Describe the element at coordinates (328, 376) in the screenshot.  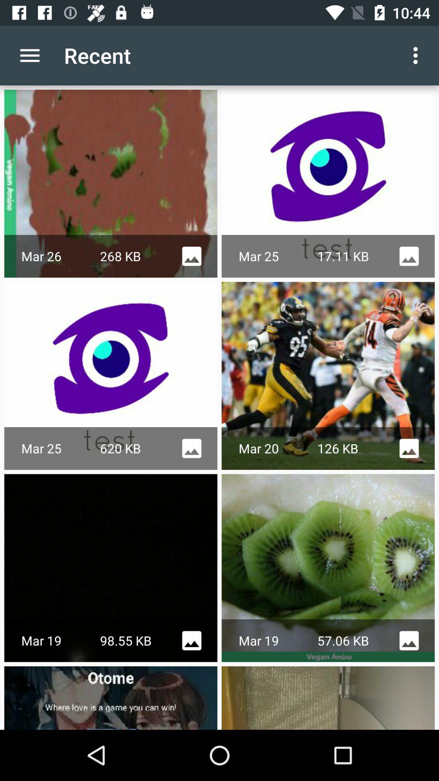
I see `click on the second image on left` at that location.